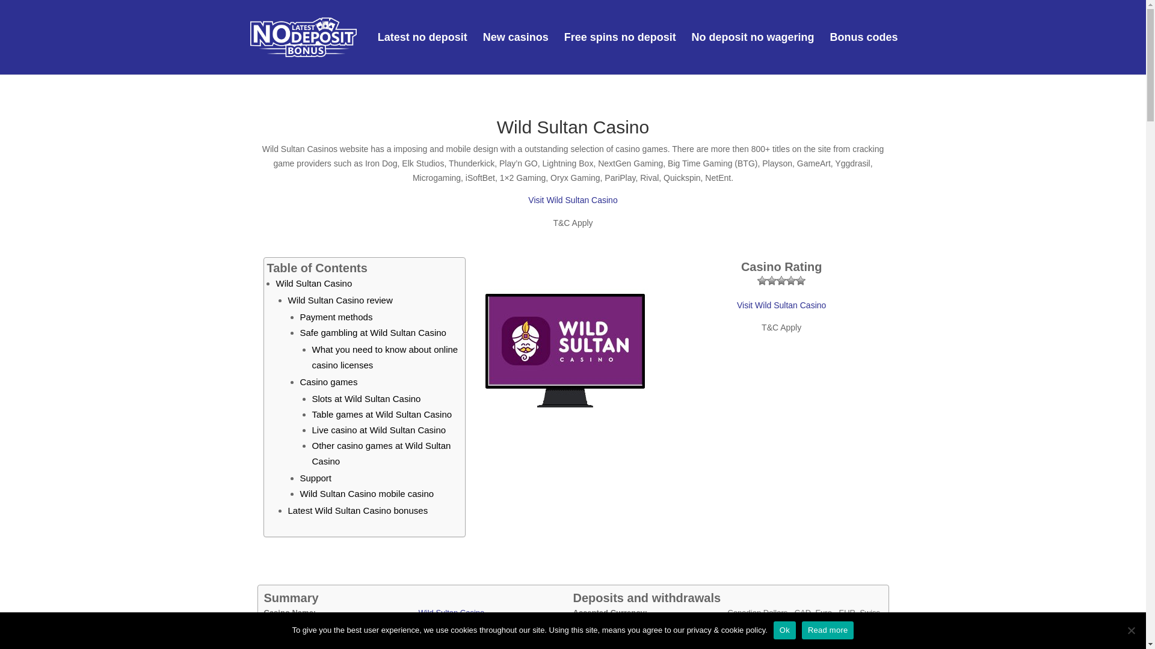 This screenshot has height=649, width=1155. What do you see at coordinates (572, 200) in the screenshot?
I see `Visit Wild Sultan Casino` at bounding box center [572, 200].